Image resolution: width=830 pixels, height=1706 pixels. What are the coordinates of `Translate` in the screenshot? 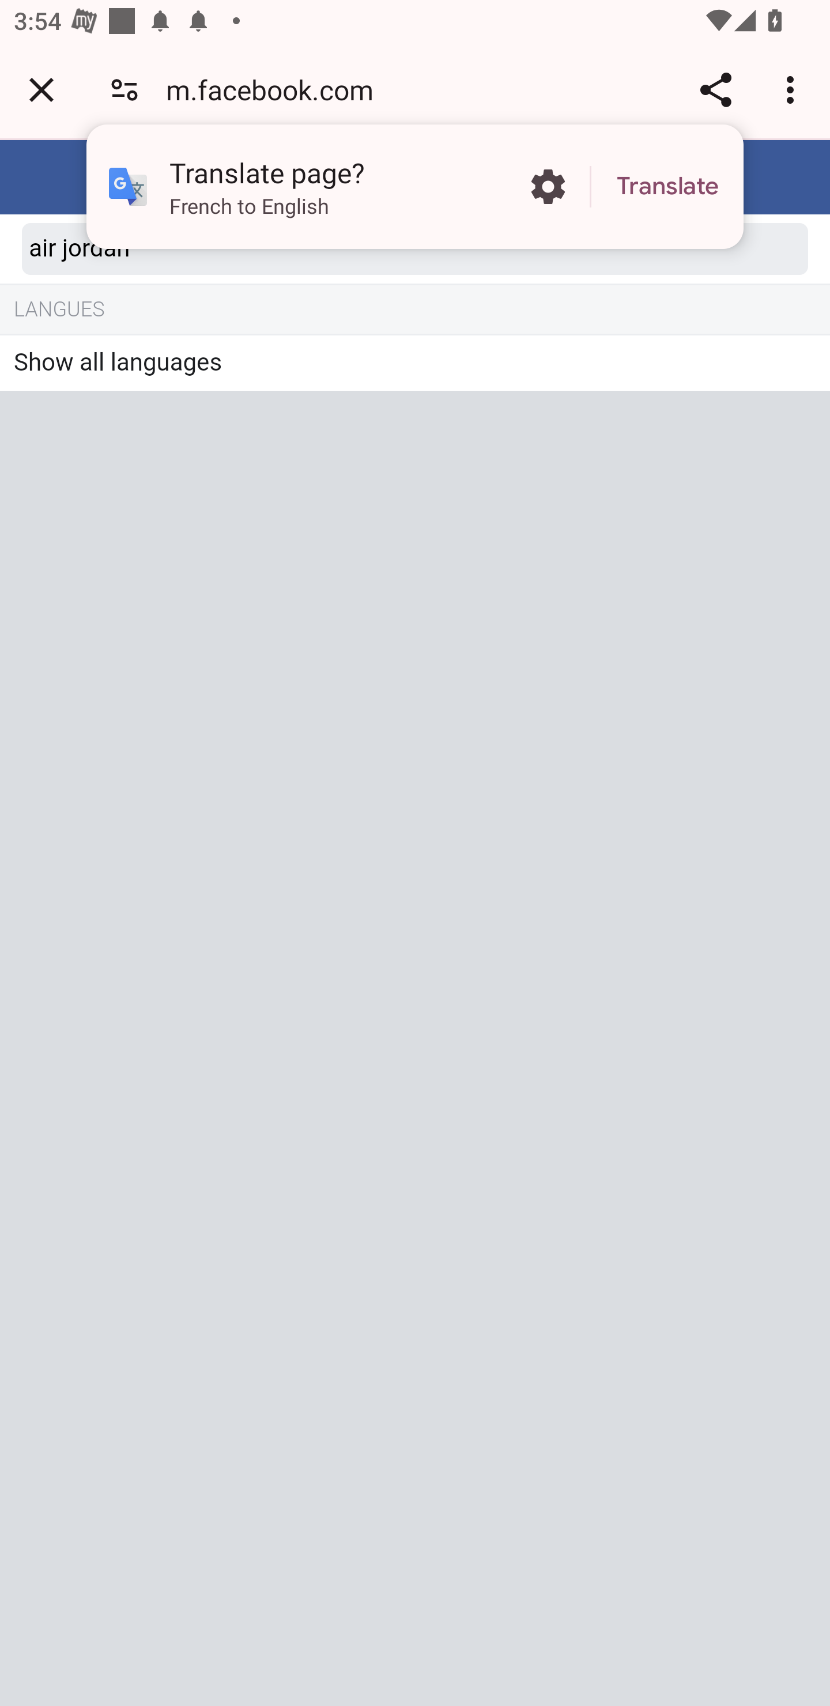 It's located at (667, 187).